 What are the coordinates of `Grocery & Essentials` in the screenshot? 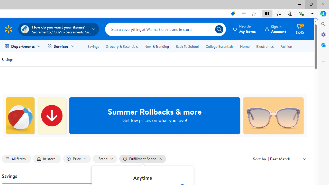 It's located at (122, 46).